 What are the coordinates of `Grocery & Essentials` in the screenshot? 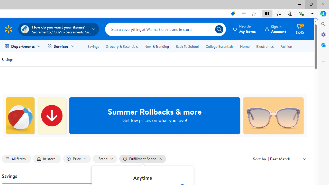 It's located at (122, 46).